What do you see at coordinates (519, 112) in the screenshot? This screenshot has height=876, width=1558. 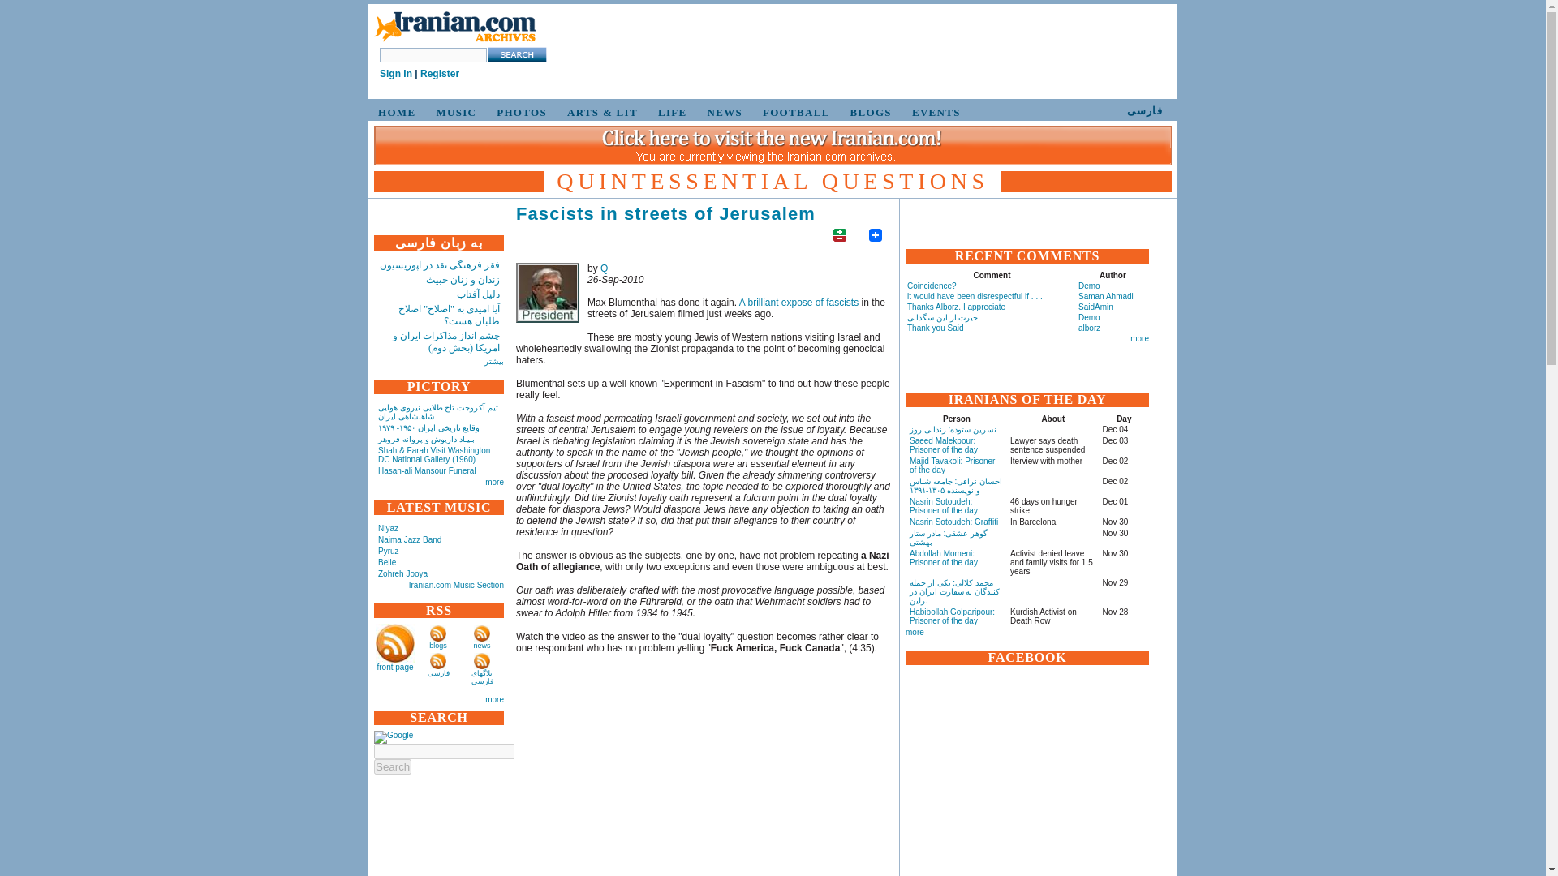 I see `PHOTOS` at bounding box center [519, 112].